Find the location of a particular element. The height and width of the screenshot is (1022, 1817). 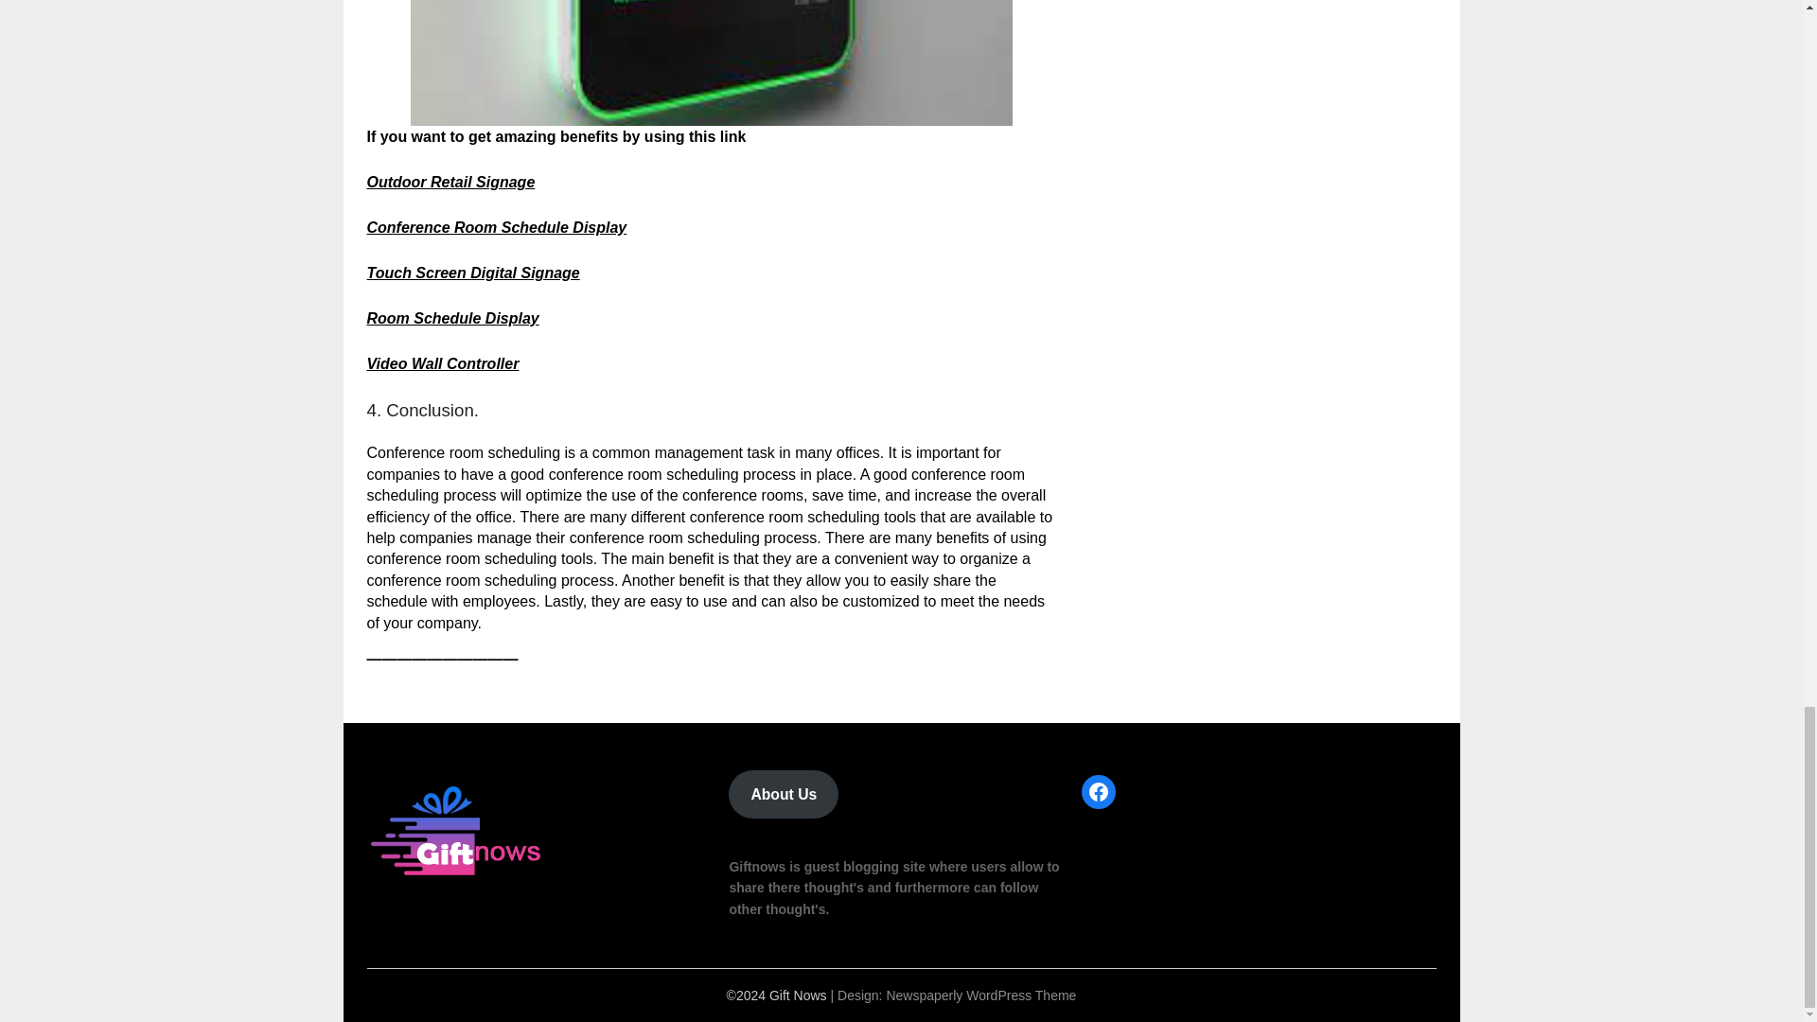

About Us is located at coordinates (783, 795).